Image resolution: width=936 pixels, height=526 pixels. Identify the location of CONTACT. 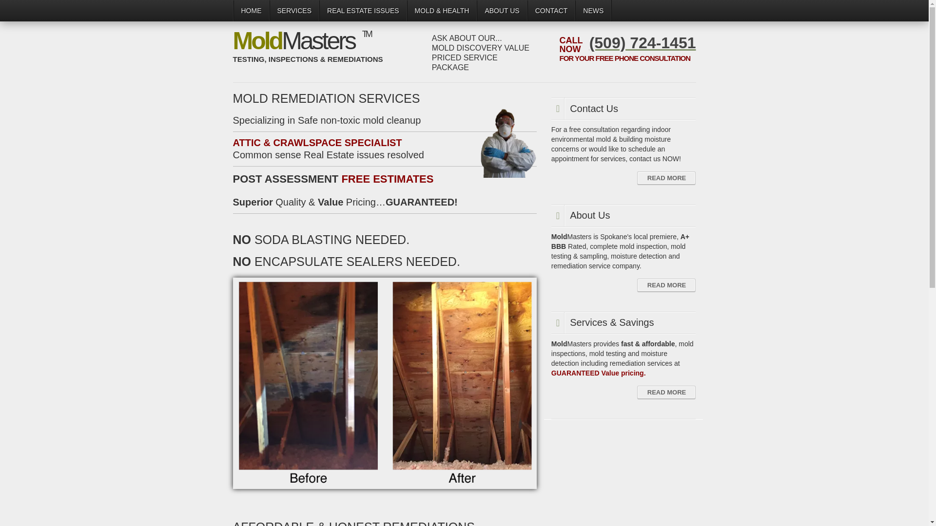
(551, 11).